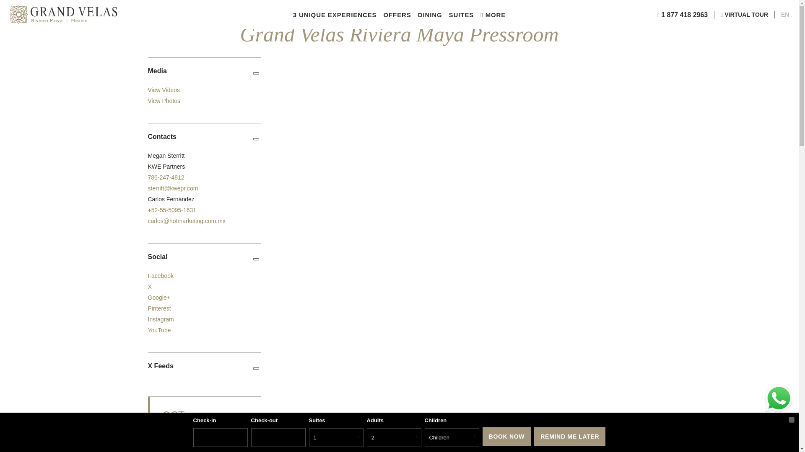  What do you see at coordinates (787, 14) in the screenshot?
I see `EN` at bounding box center [787, 14].